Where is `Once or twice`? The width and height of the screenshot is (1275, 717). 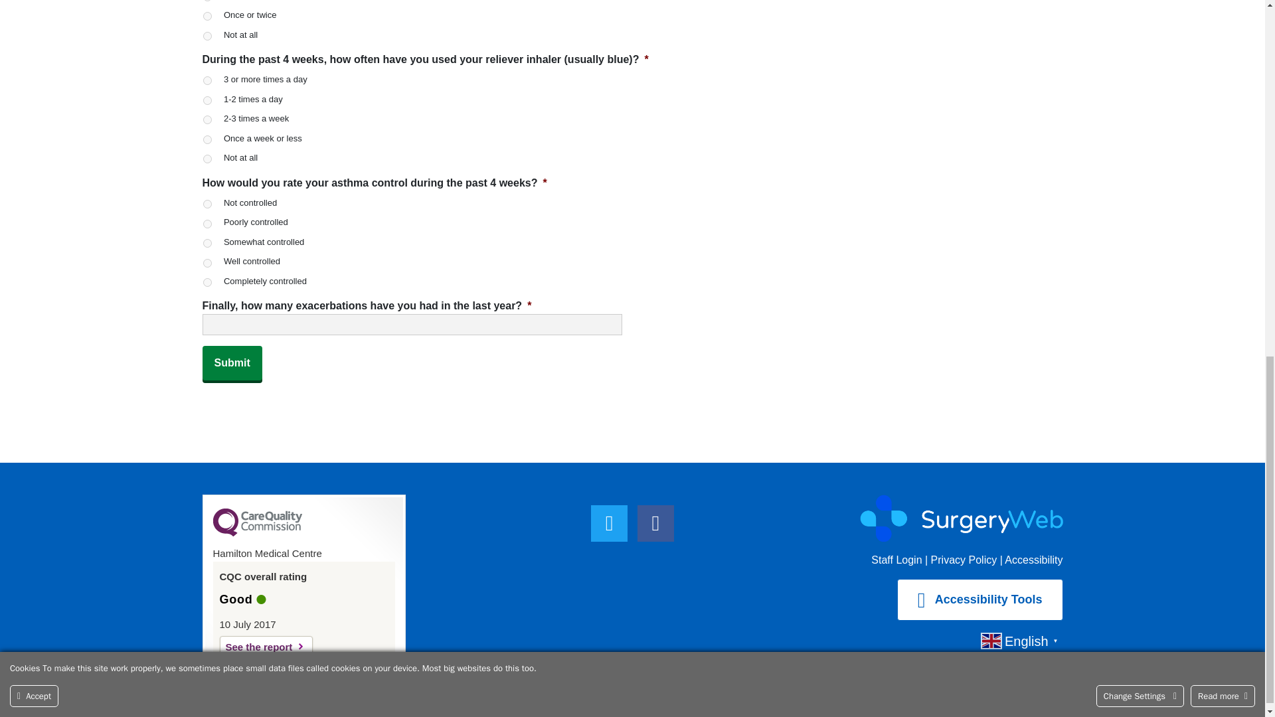 Once or twice is located at coordinates (207, 16).